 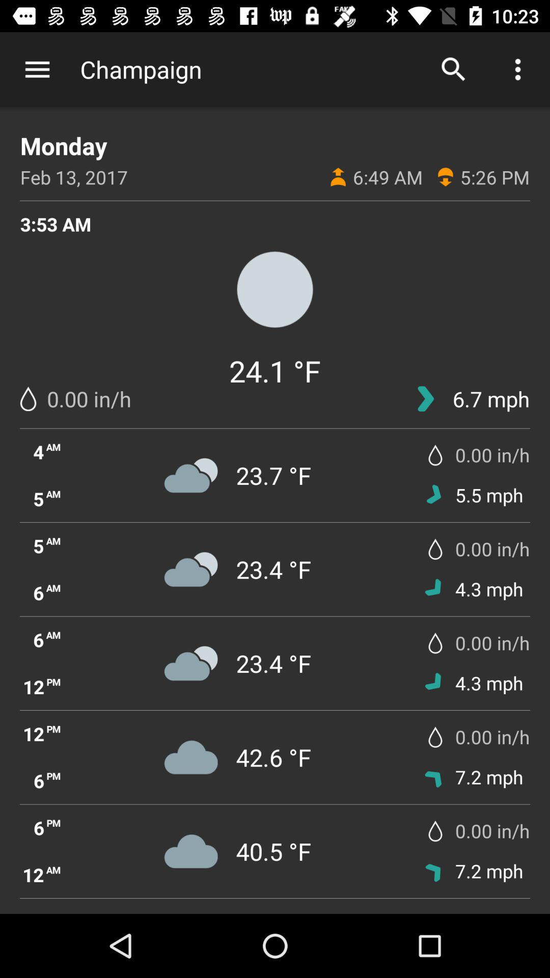 I want to click on press the item to the left of champaign icon, so click(x=37, y=69).